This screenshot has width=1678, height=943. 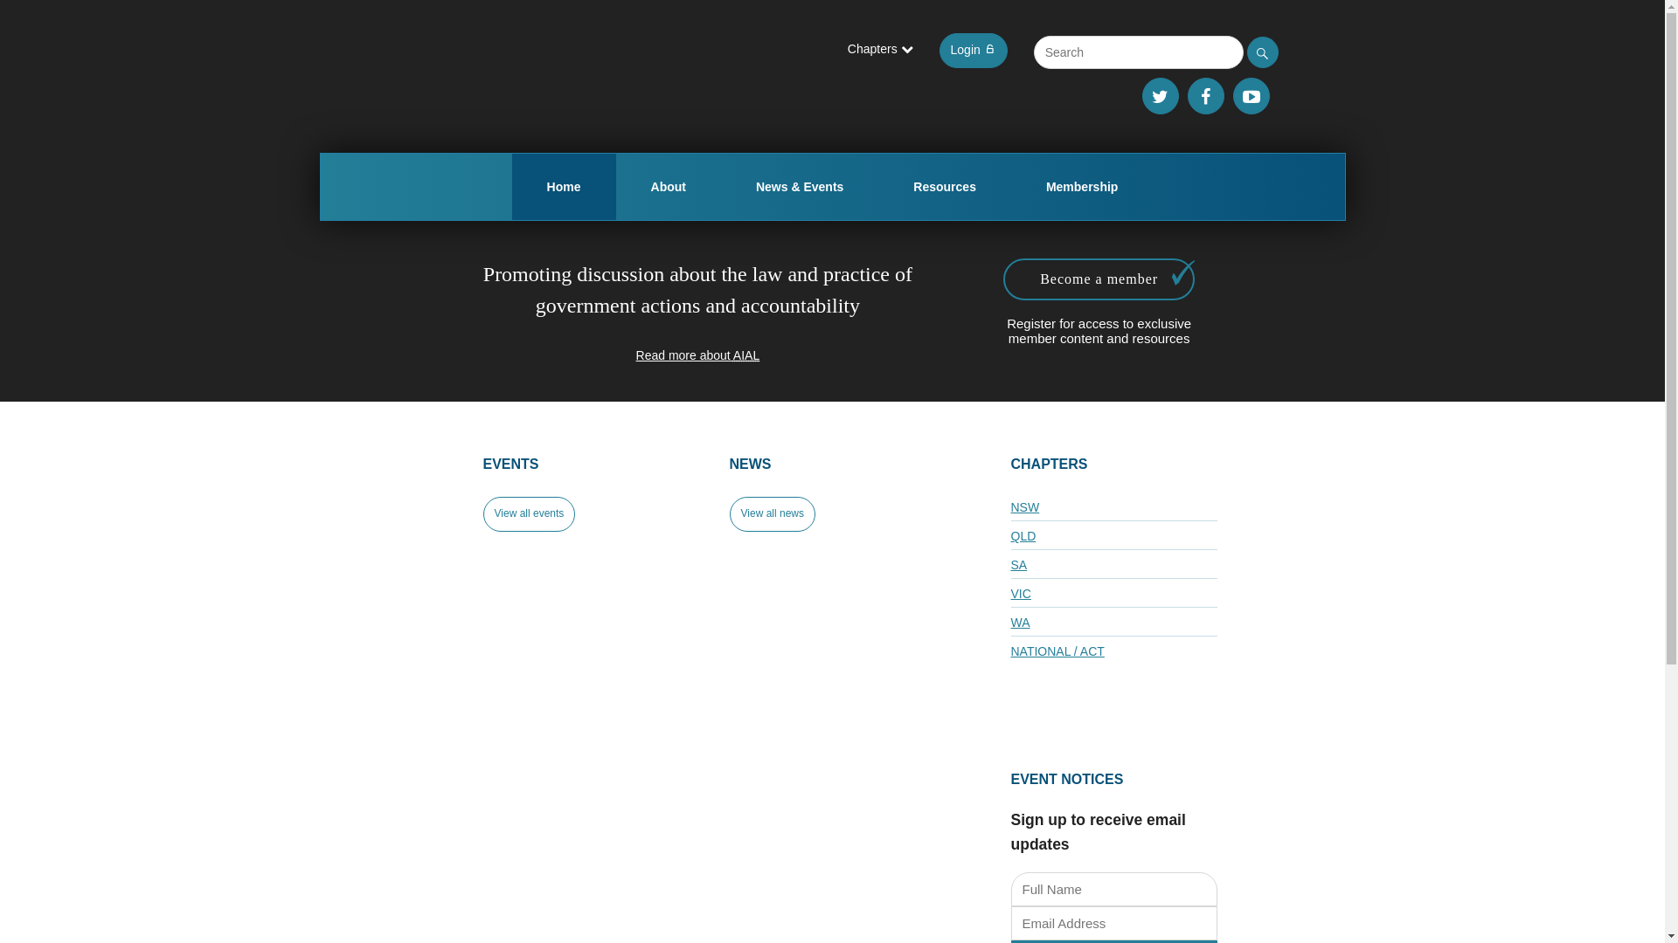 I want to click on News & Events, so click(x=800, y=187).